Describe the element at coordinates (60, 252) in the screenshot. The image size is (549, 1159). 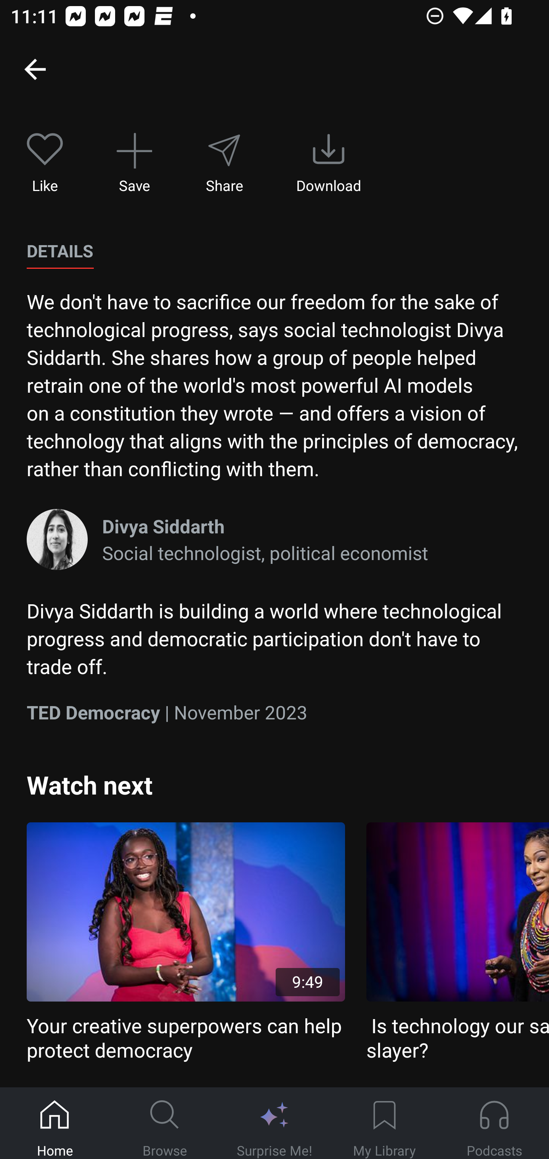
I see `DETAILS` at that location.